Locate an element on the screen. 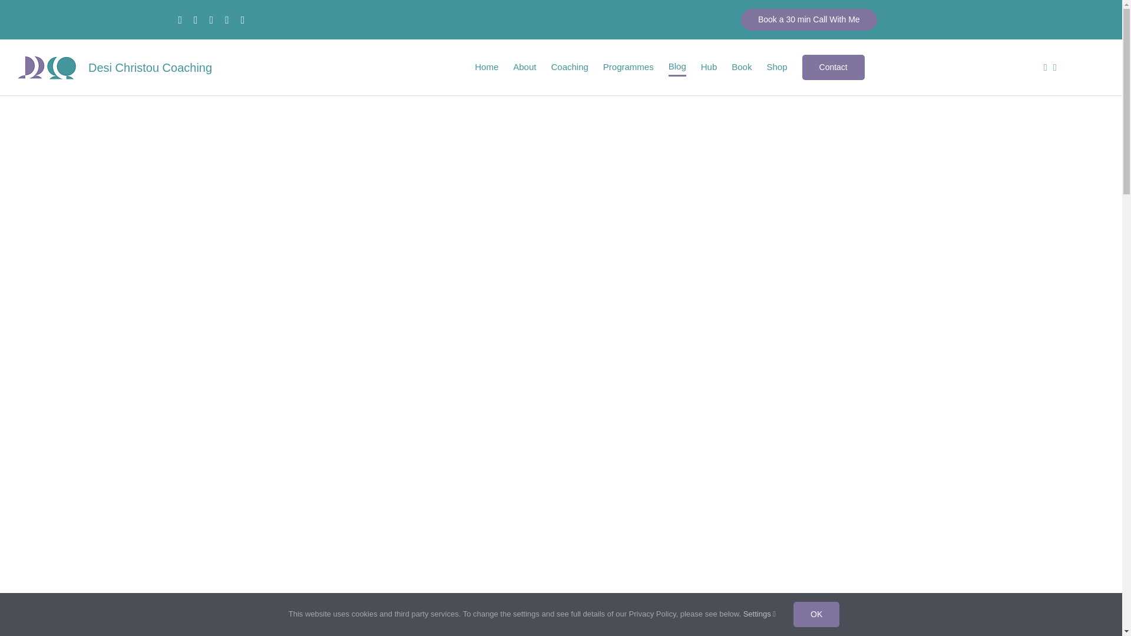 This screenshot has width=1131, height=636. Contact is located at coordinates (833, 67).